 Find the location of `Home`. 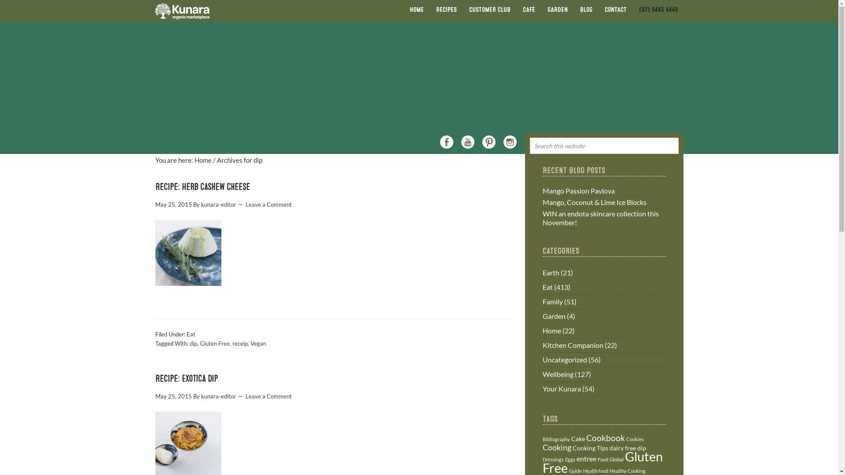

Home is located at coordinates (551, 331).